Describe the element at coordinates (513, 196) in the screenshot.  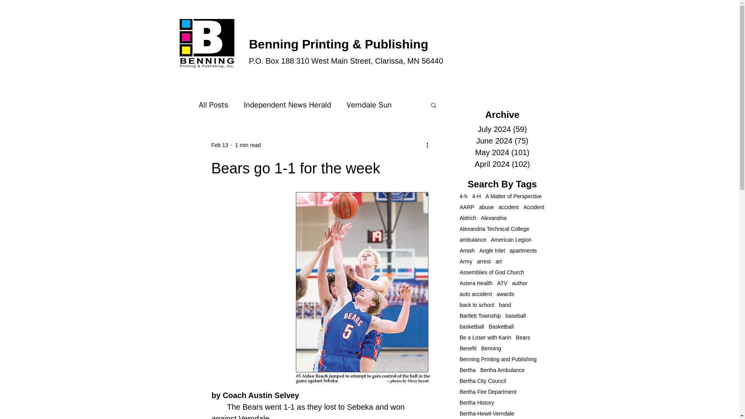
I see `A Matter of Perspective` at that location.